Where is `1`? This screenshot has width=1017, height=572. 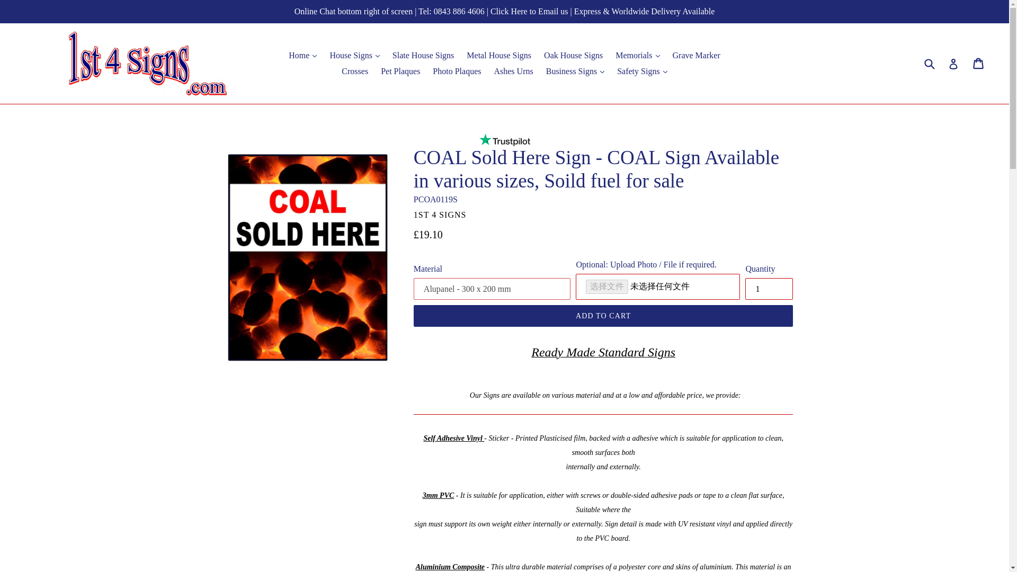
1 is located at coordinates (769, 288).